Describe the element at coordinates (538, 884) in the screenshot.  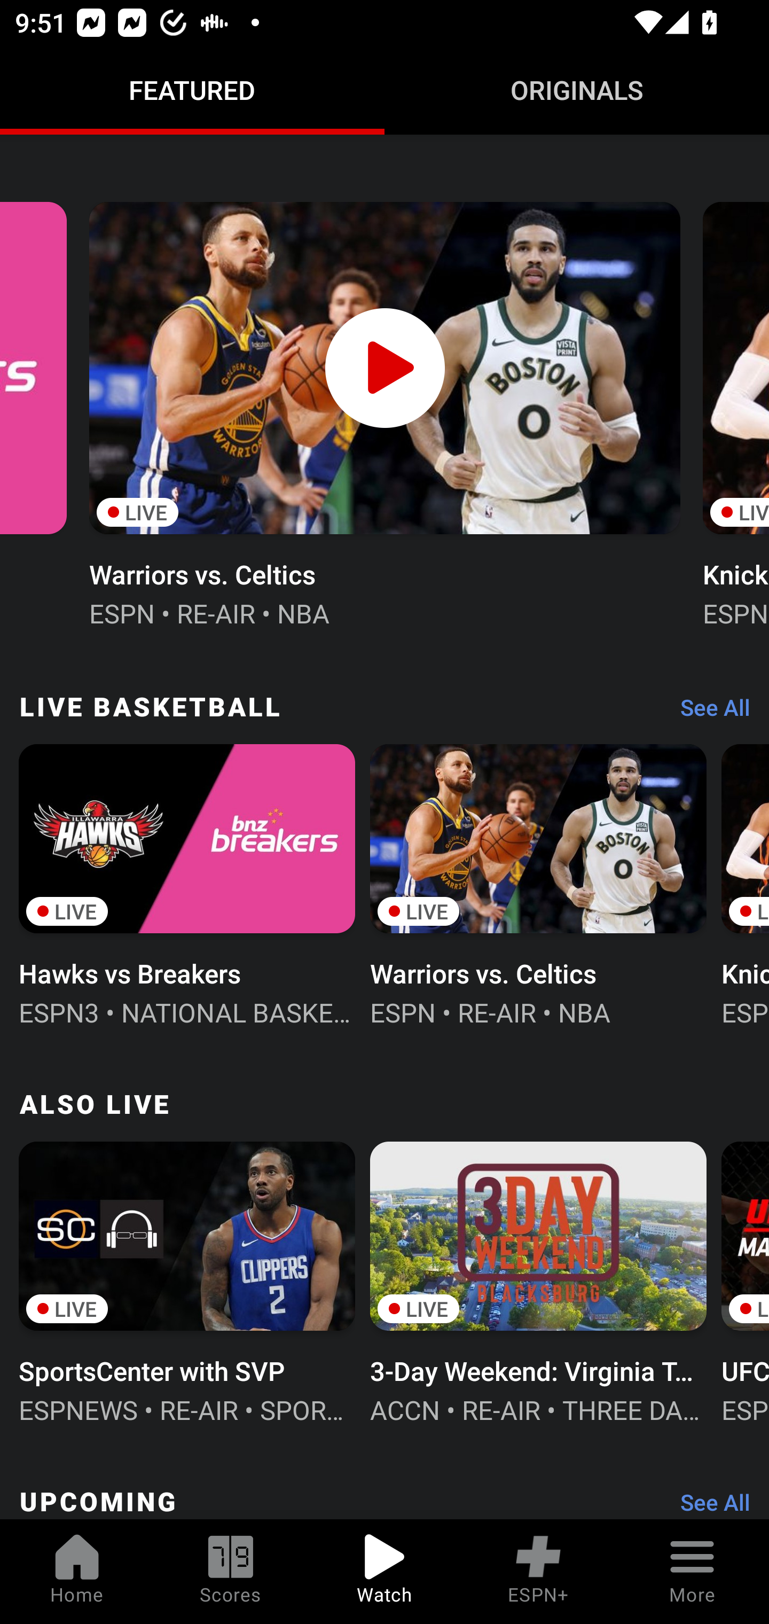
I see `LIVE Warriors vs. Celtics ESPN • RE-AIR • NBA` at that location.